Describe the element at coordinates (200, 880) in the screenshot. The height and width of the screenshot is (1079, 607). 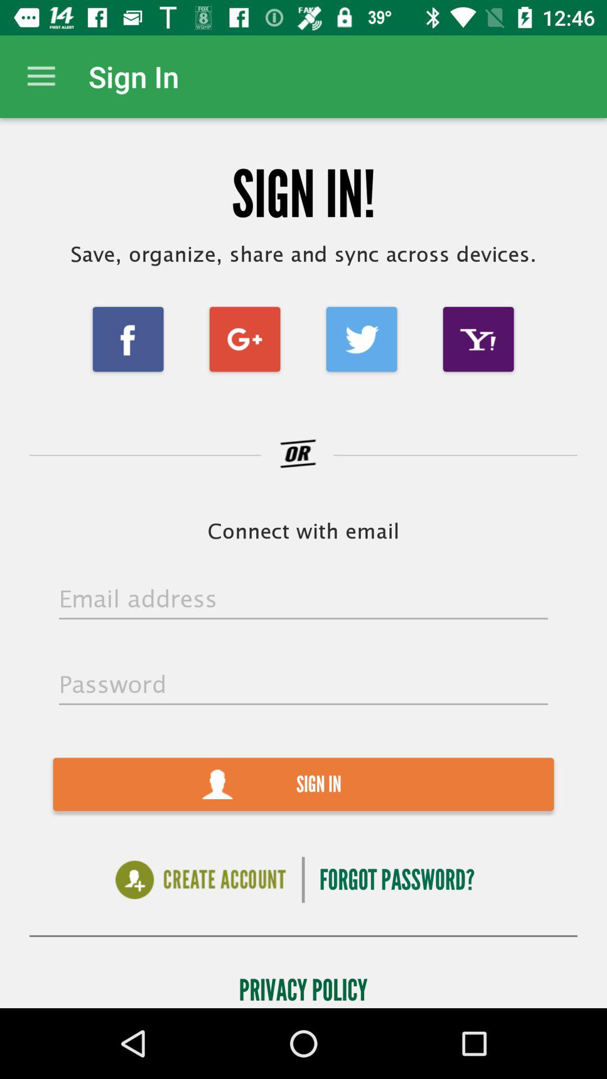
I see `create an account` at that location.